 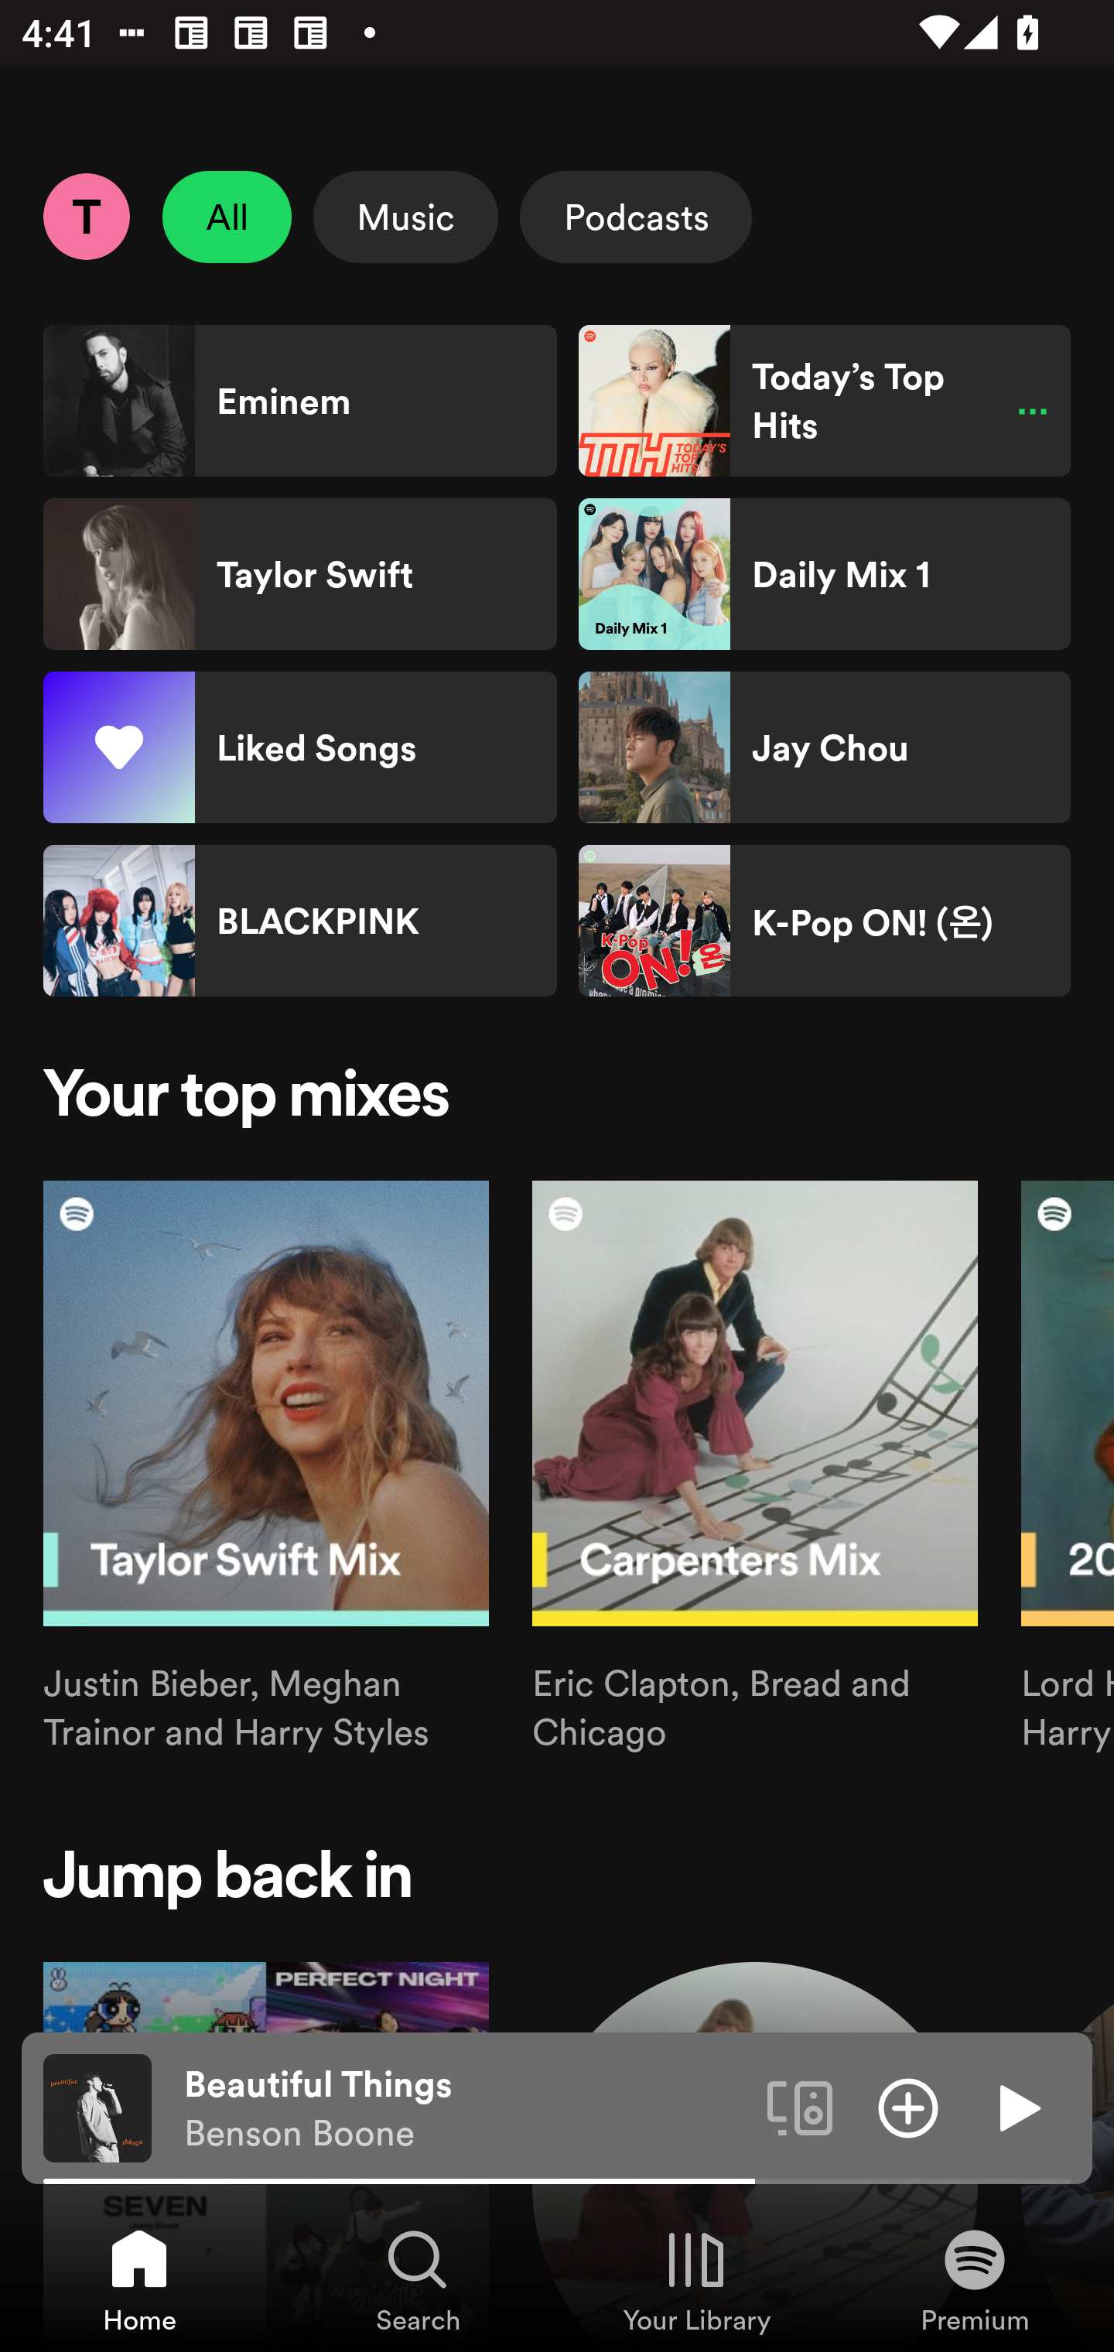 I want to click on Taylor Swift Shortcut Taylor Swift, so click(x=300, y=574).